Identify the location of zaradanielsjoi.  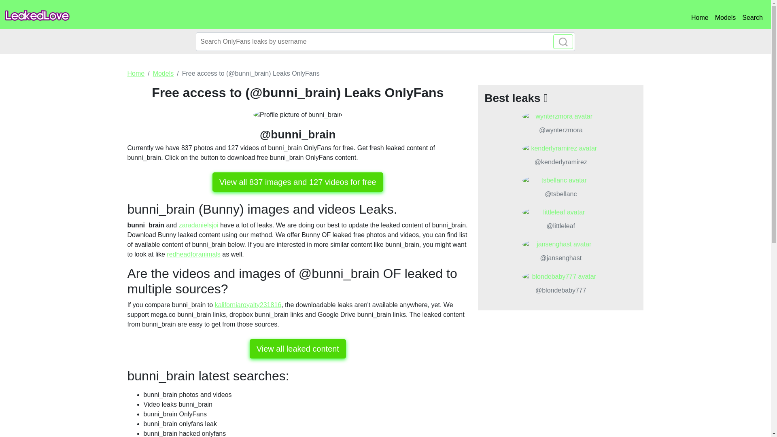
(198, 225).